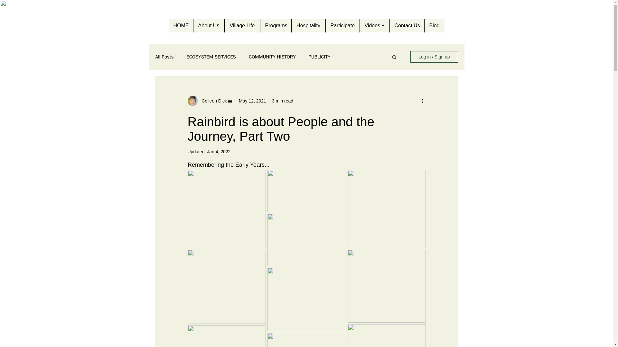 This screenshot has width=618, height=347. What do you see at coordinates (212, 101) in the screenshot?
I see `Colleen Dick` at bounding box center [212, 101].